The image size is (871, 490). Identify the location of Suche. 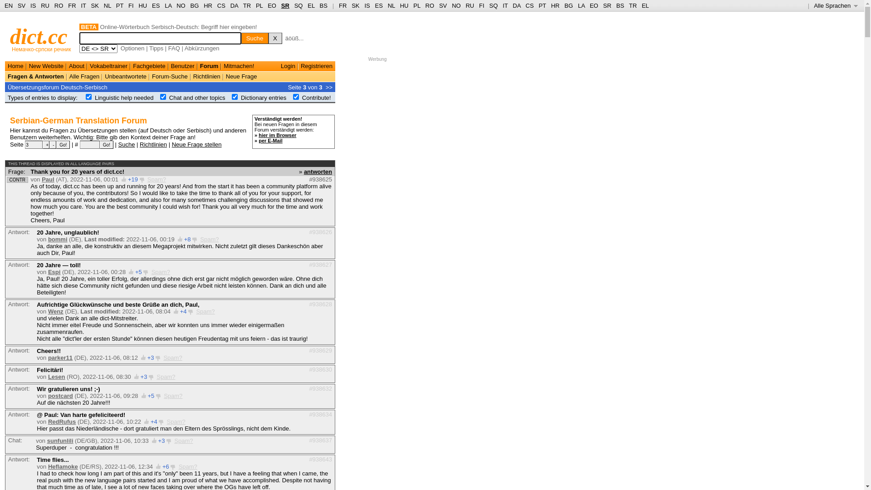
(127, 144).